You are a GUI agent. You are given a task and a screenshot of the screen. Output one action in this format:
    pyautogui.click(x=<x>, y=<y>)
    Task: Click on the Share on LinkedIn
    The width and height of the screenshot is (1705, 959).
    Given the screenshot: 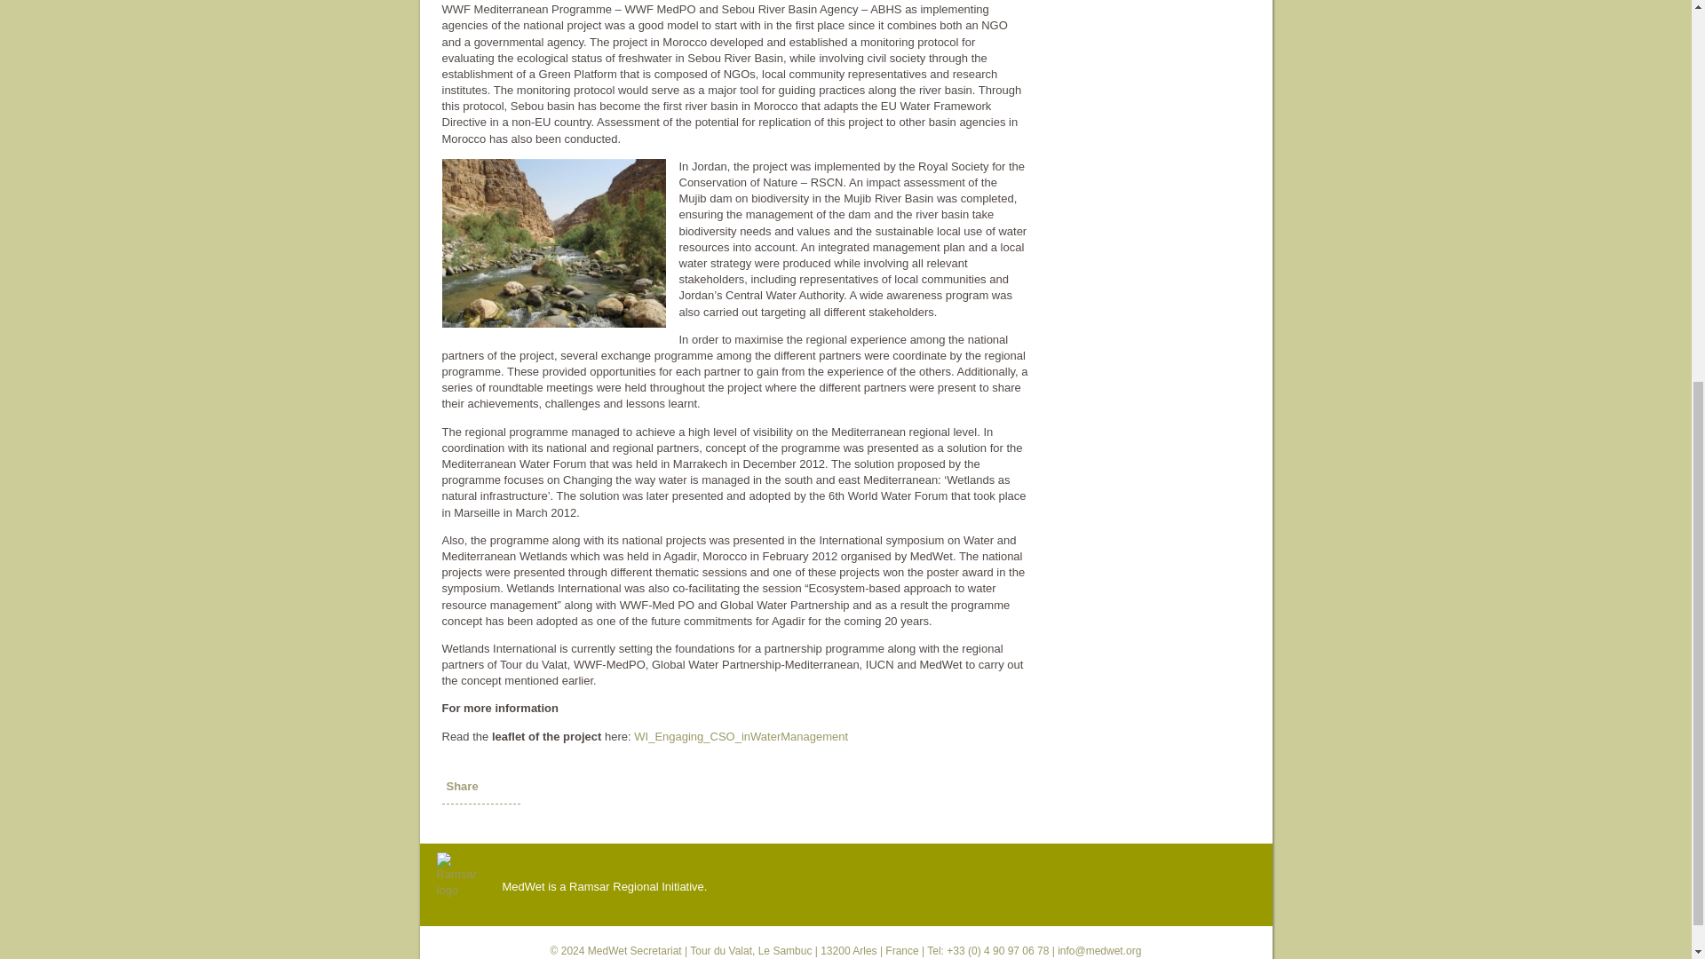 What is the action you would take?
    pyautogui.click(x=510, y=823)
    